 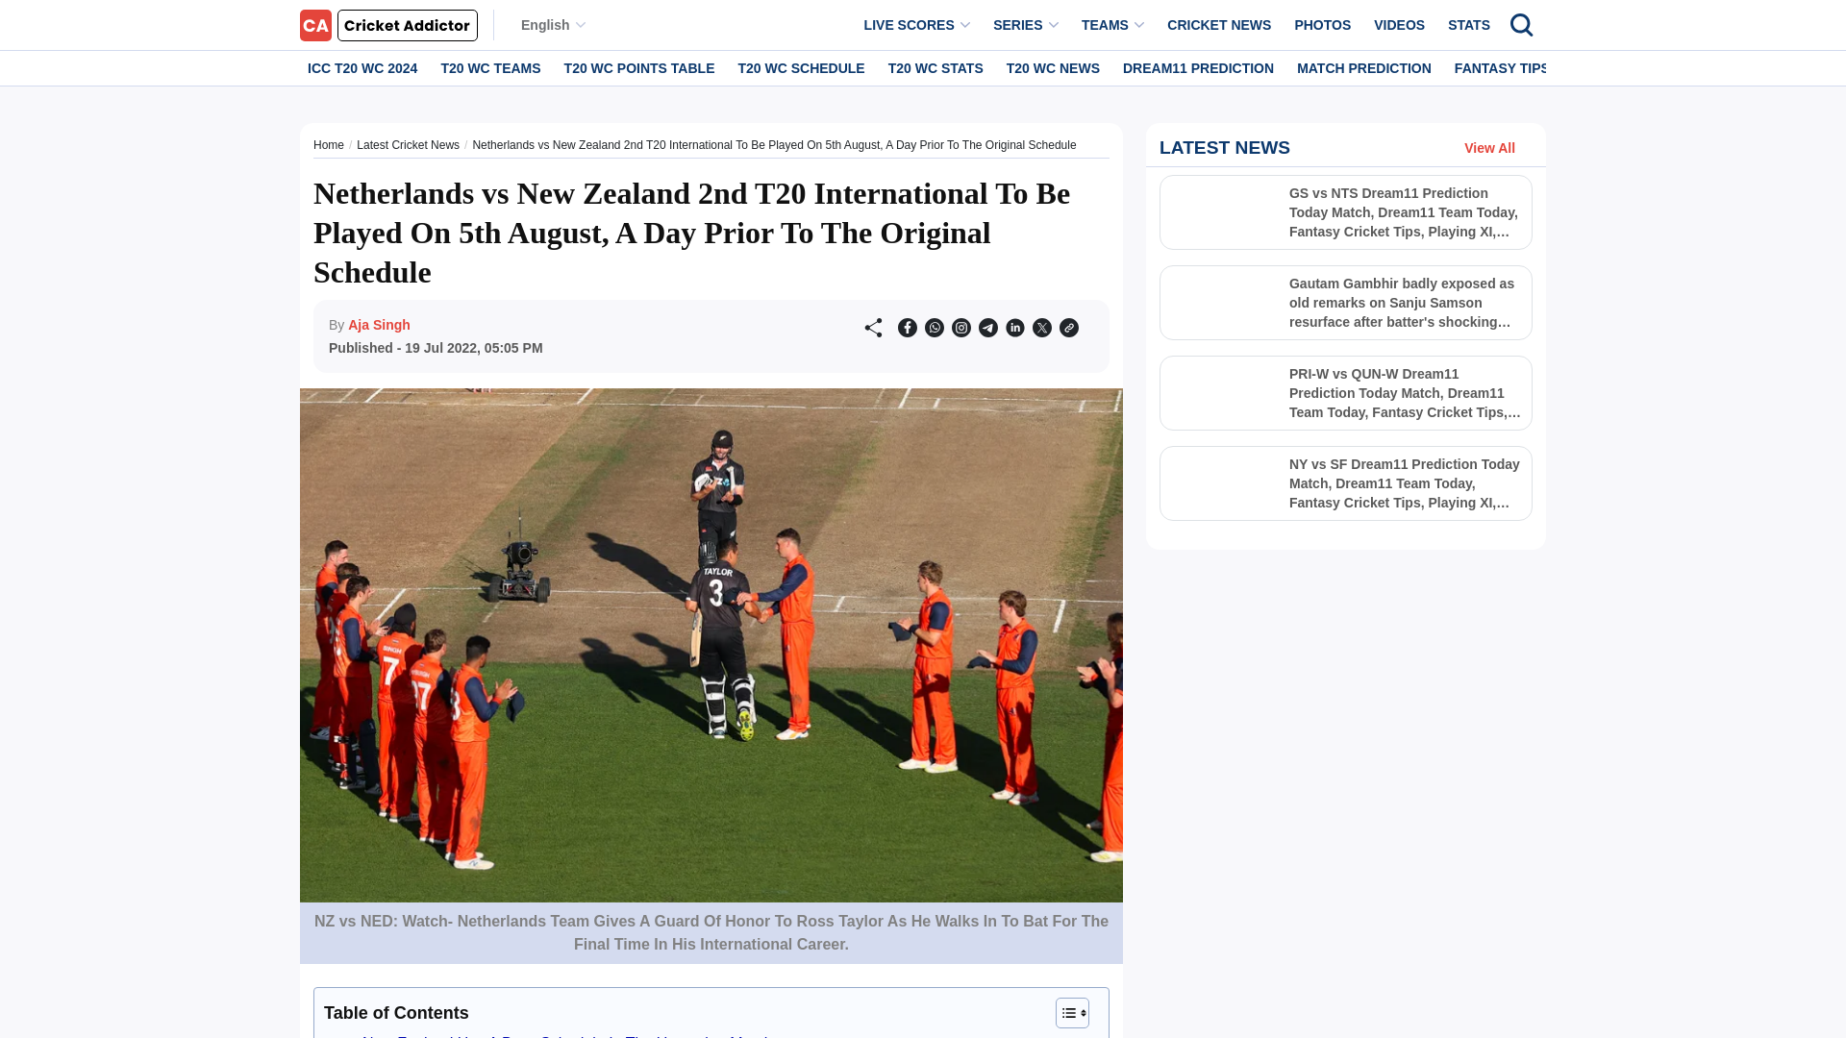 I want to click on English, so click(x=552, y=25).